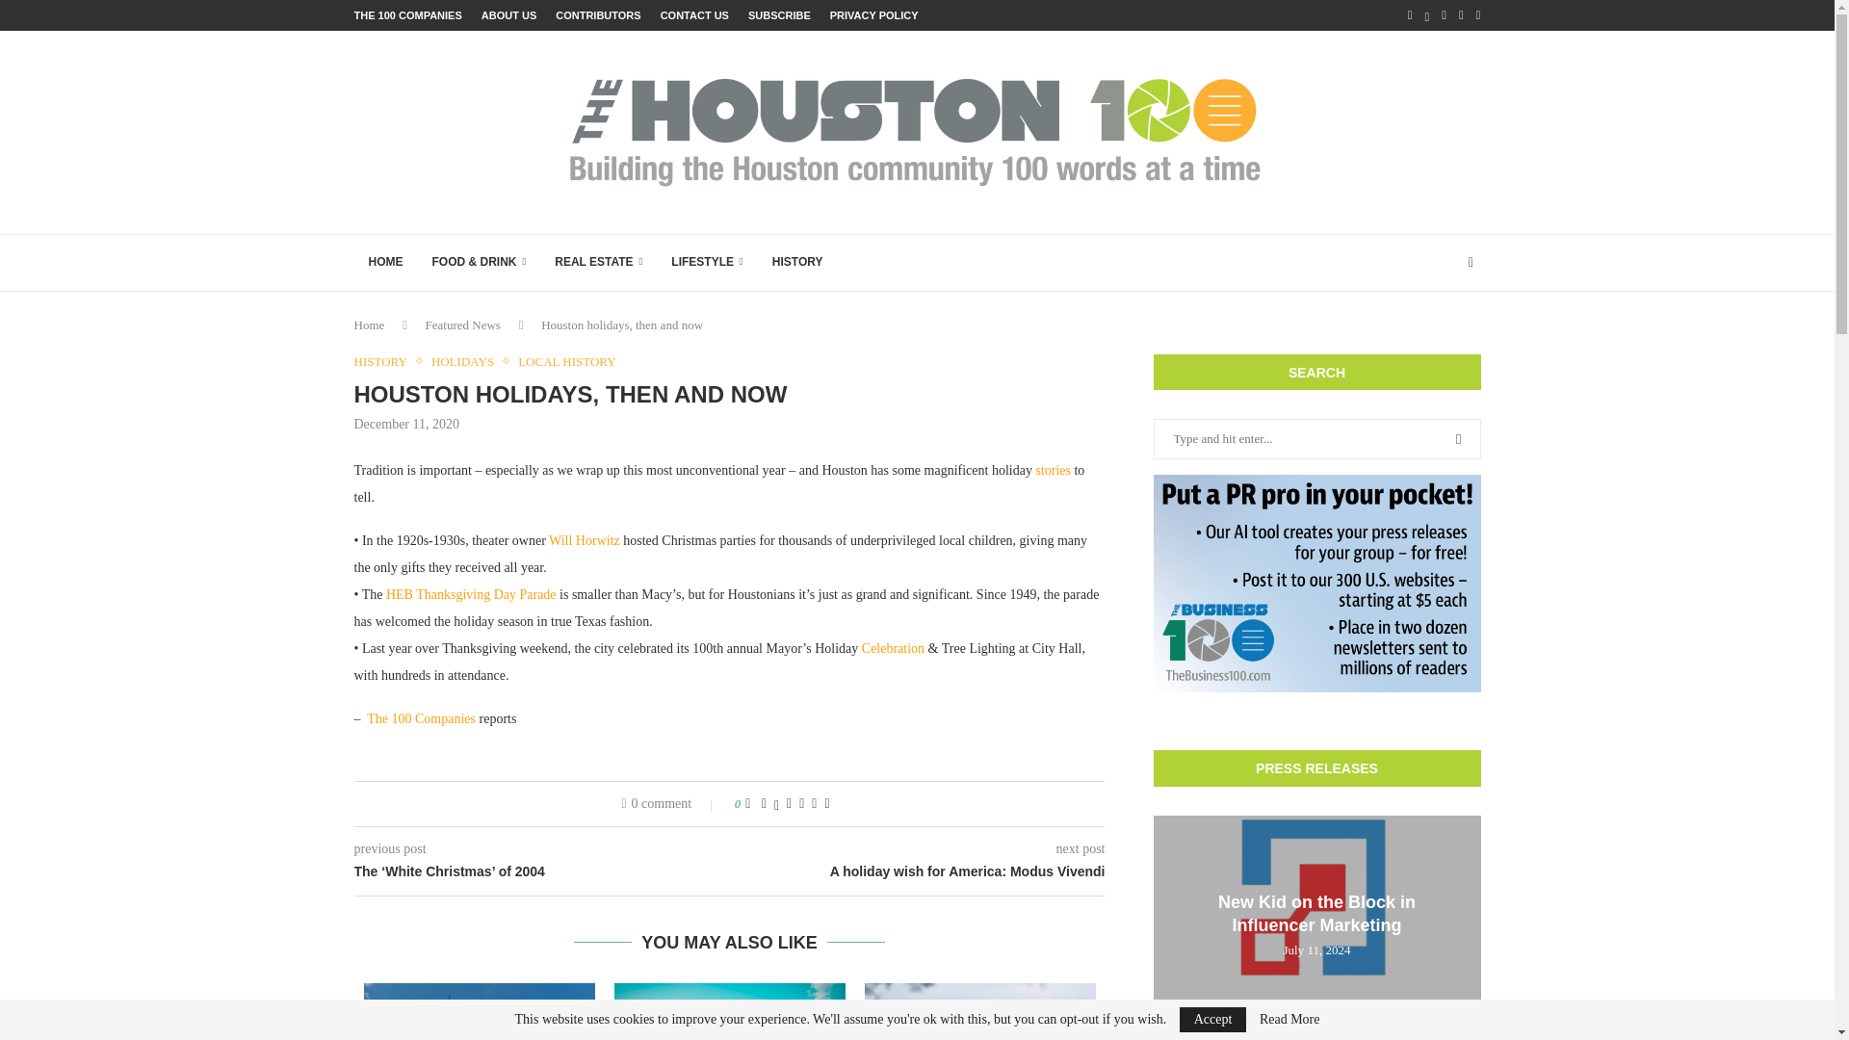 The width and height of the screenshot is (1849, 1040). I want to click on SUBSCRIBE, so click(780, 15).